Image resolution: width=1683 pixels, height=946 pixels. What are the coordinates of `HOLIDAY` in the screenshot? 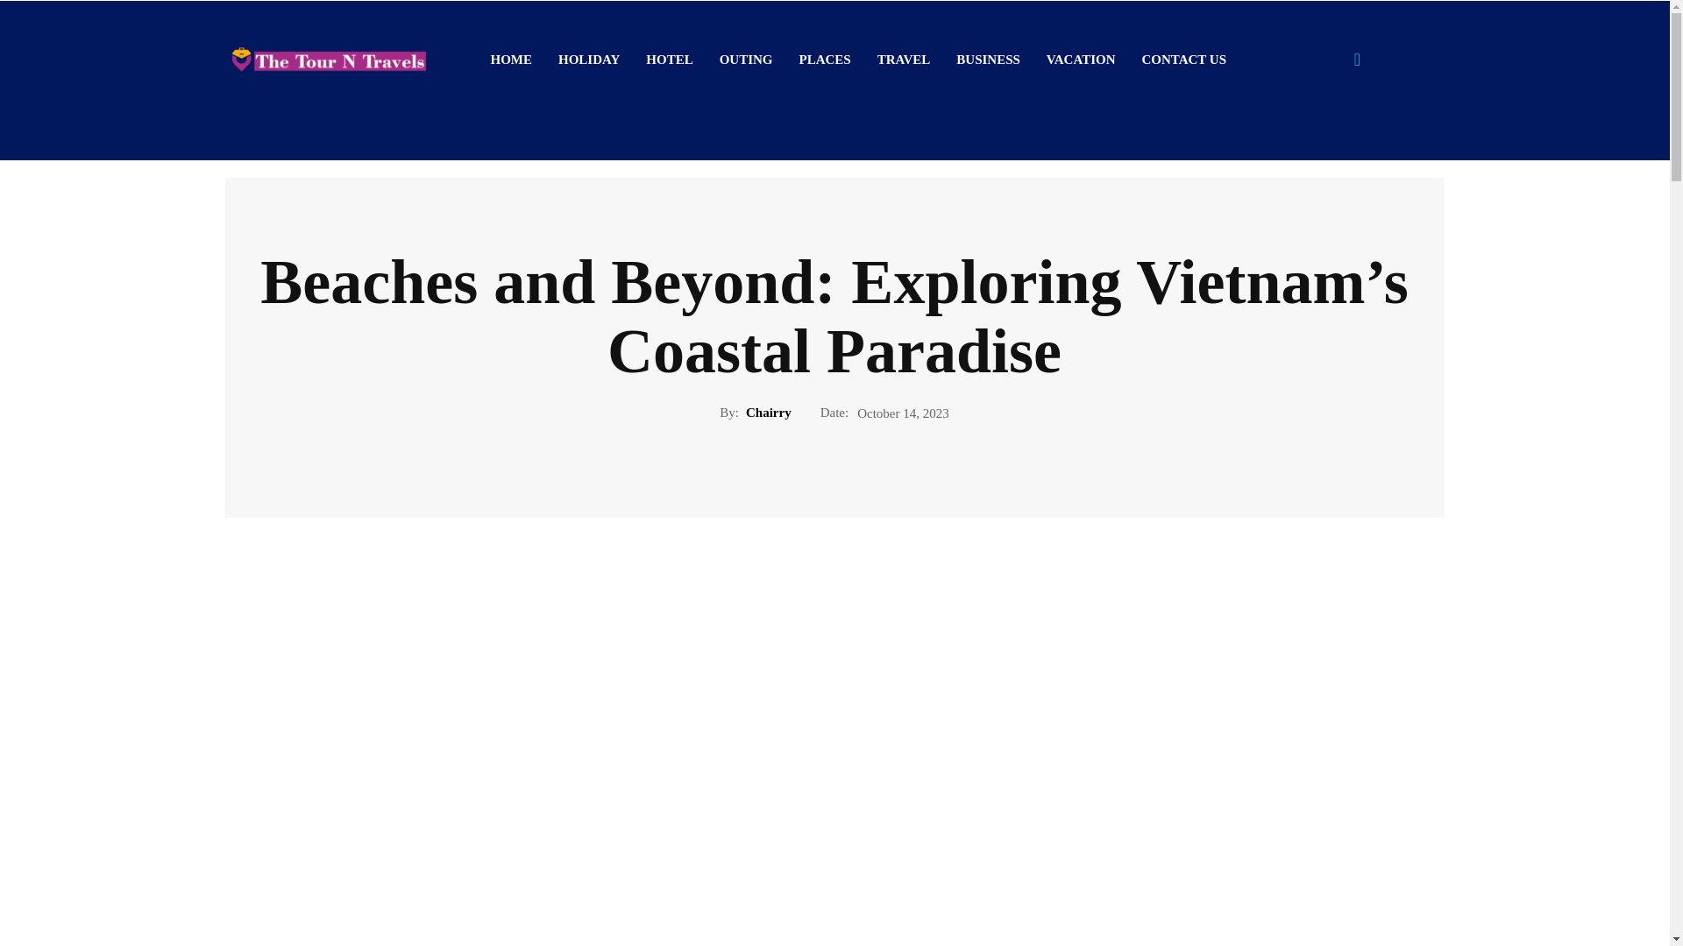 It's located at (589, 60).